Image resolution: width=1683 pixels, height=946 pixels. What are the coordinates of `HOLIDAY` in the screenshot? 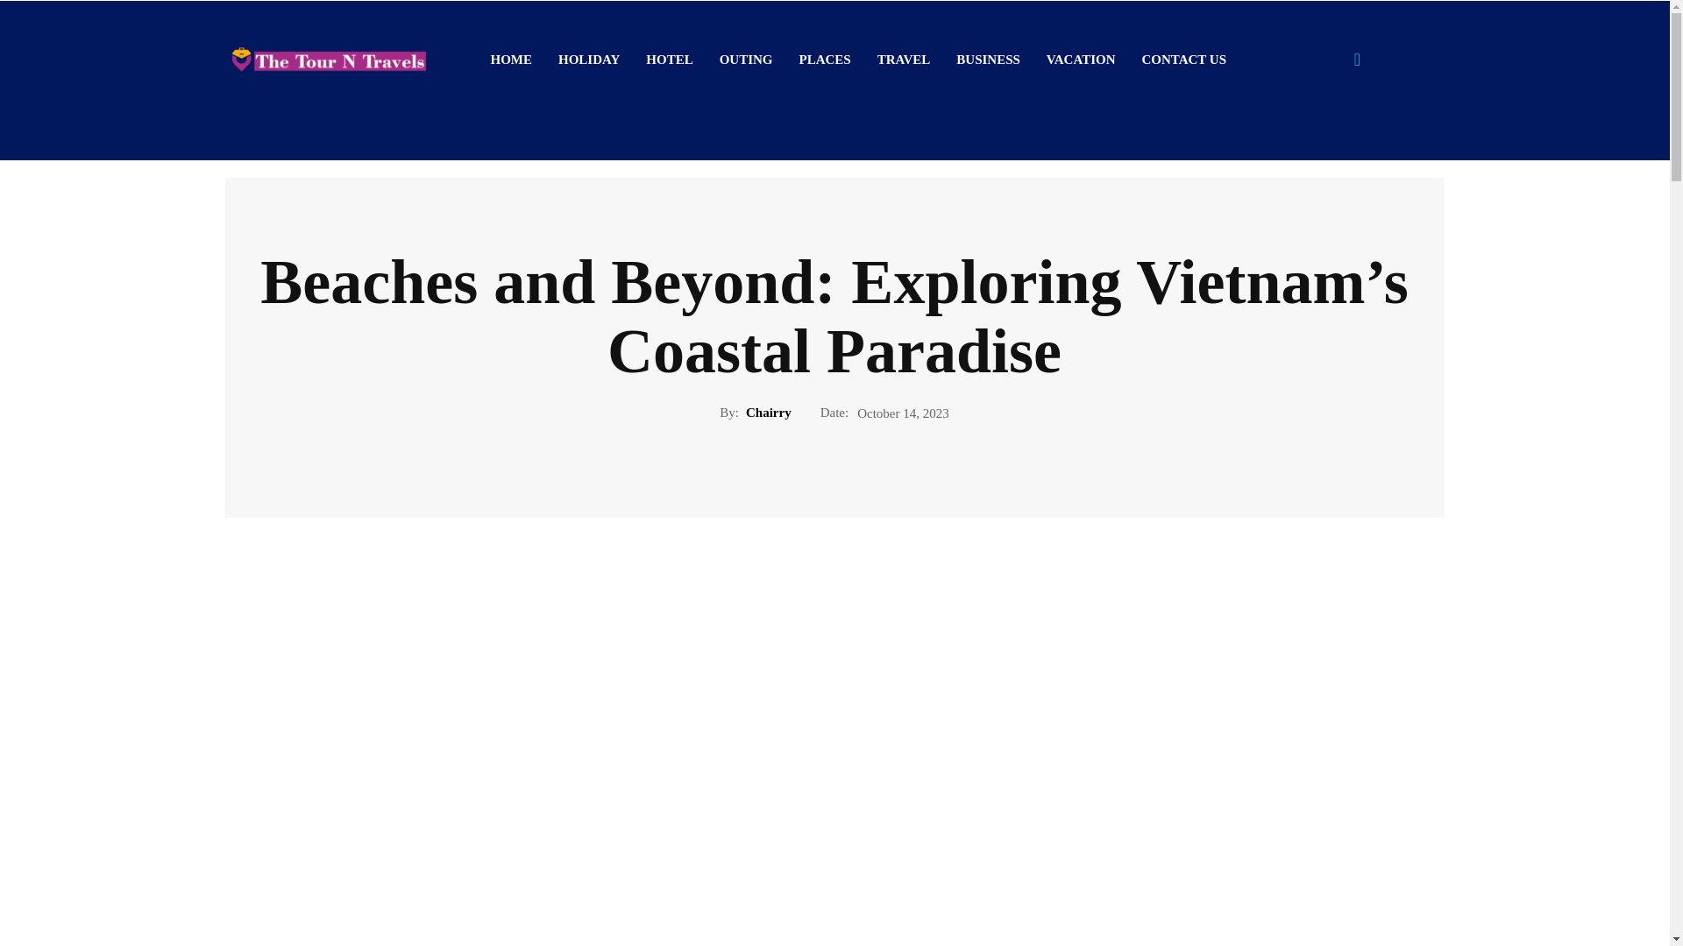 It's located at (589, 60).